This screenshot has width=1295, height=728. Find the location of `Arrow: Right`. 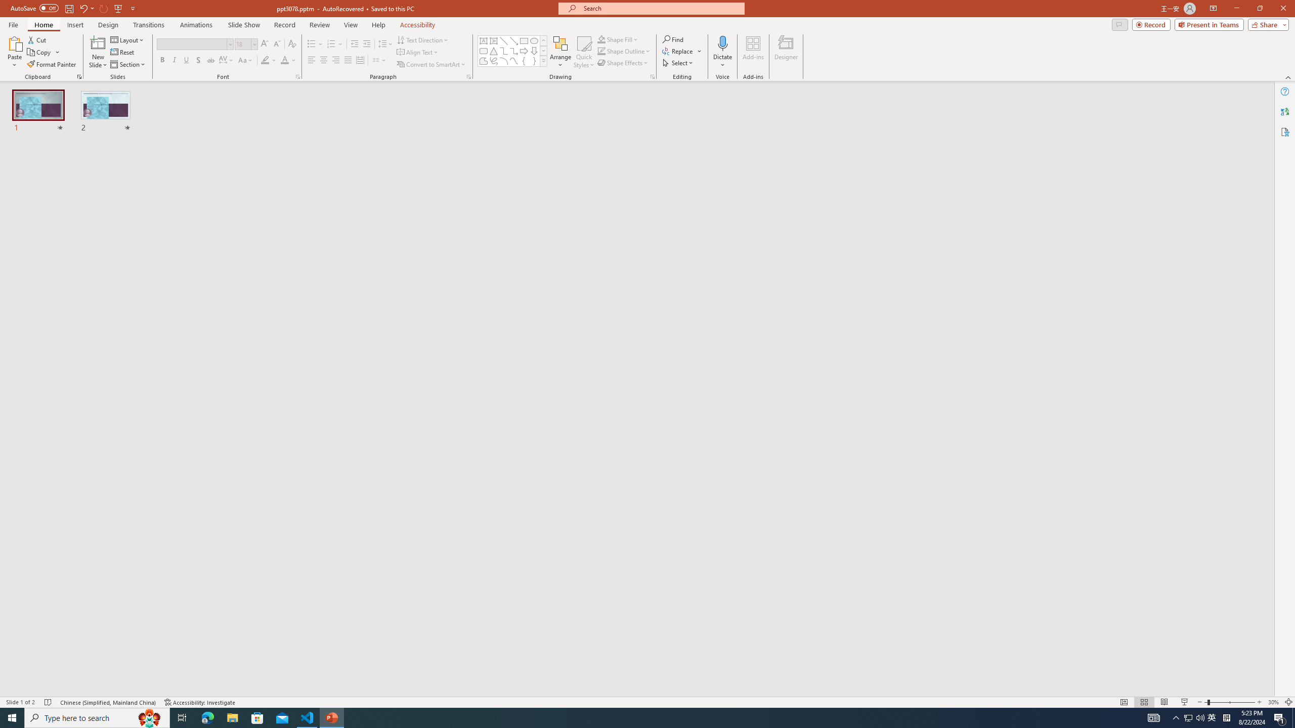

Arrow: Right is located at coordinates (524, 51).